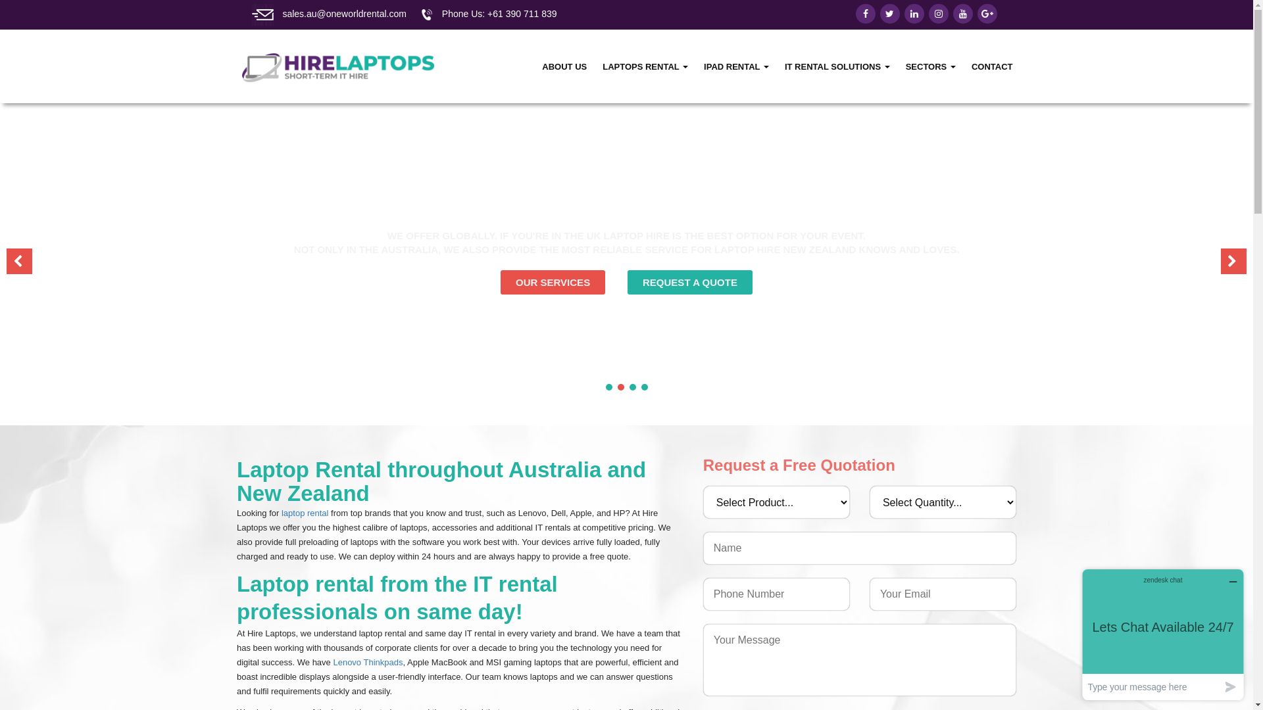  I want to click on SECTORS, so click(931, 67).